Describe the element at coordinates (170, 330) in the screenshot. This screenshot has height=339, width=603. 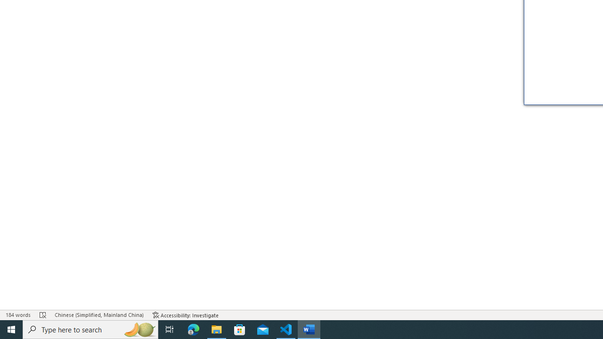
I see `Task View` at that location.